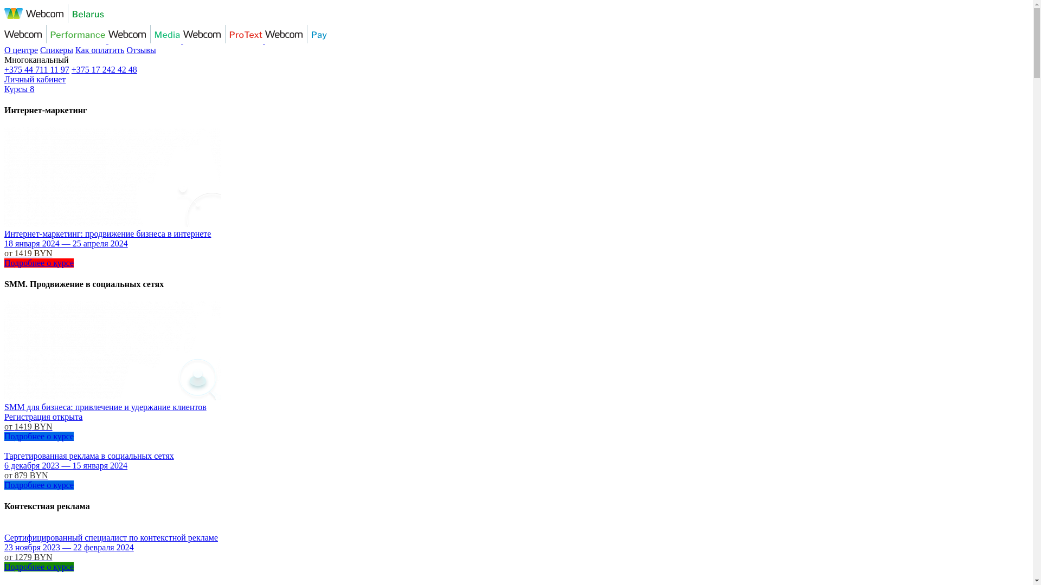 Image resolution: width=1041 pixels, height=585 pixels. I want to click on +375 17 242 42 48, so click(104, 69).